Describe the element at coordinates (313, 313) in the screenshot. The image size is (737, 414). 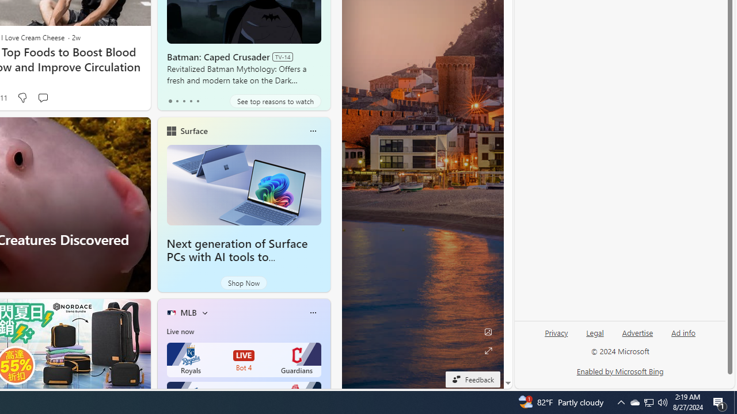
I see `Class: icon-img` at that location.